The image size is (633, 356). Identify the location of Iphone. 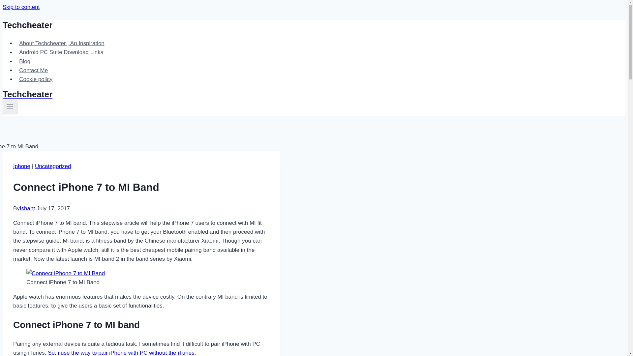
(22, 166).